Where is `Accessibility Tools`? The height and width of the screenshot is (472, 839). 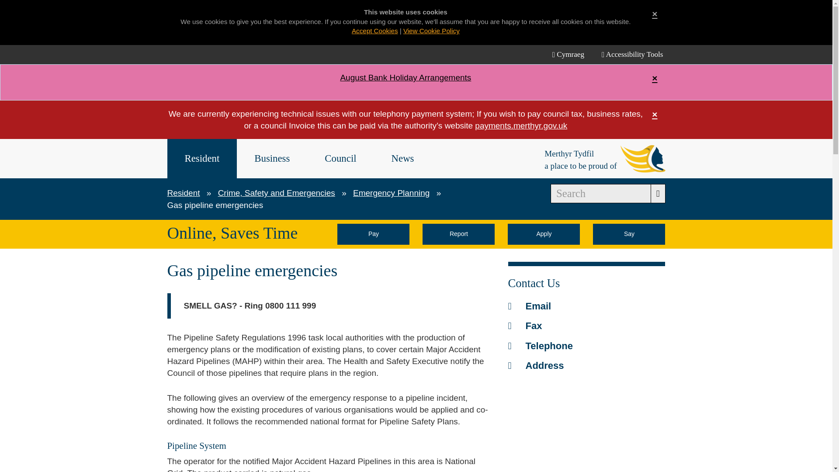
Accessibility Tools is located at coordinates (632, 54).